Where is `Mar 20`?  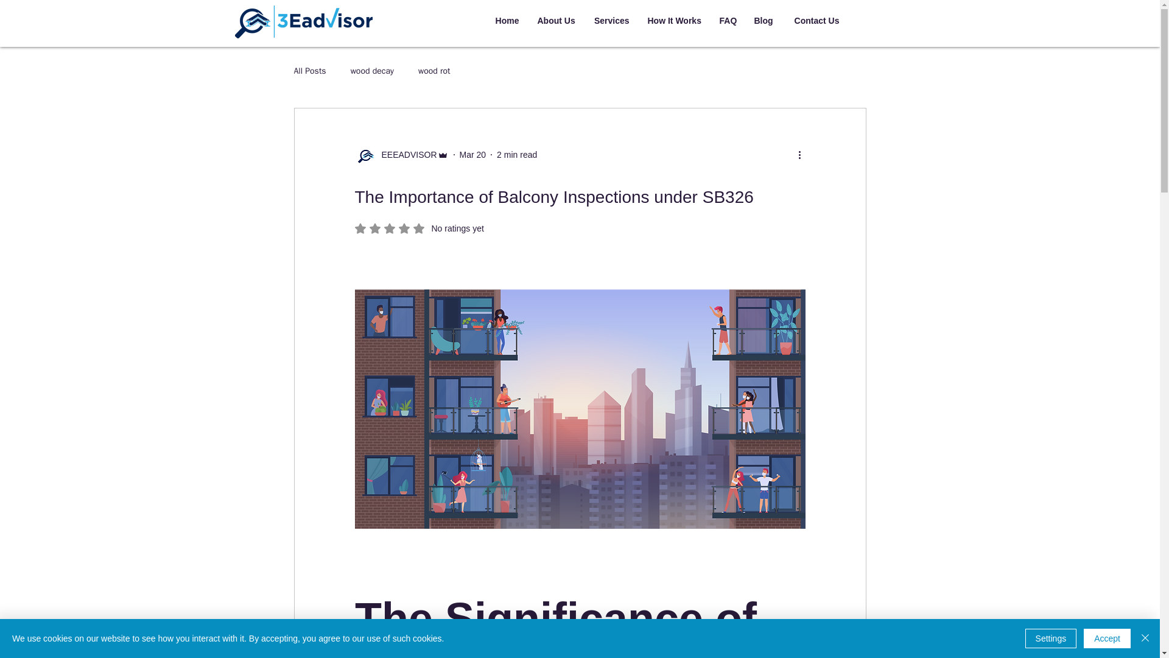
Mar 20 is located at coordinates (673, 21).